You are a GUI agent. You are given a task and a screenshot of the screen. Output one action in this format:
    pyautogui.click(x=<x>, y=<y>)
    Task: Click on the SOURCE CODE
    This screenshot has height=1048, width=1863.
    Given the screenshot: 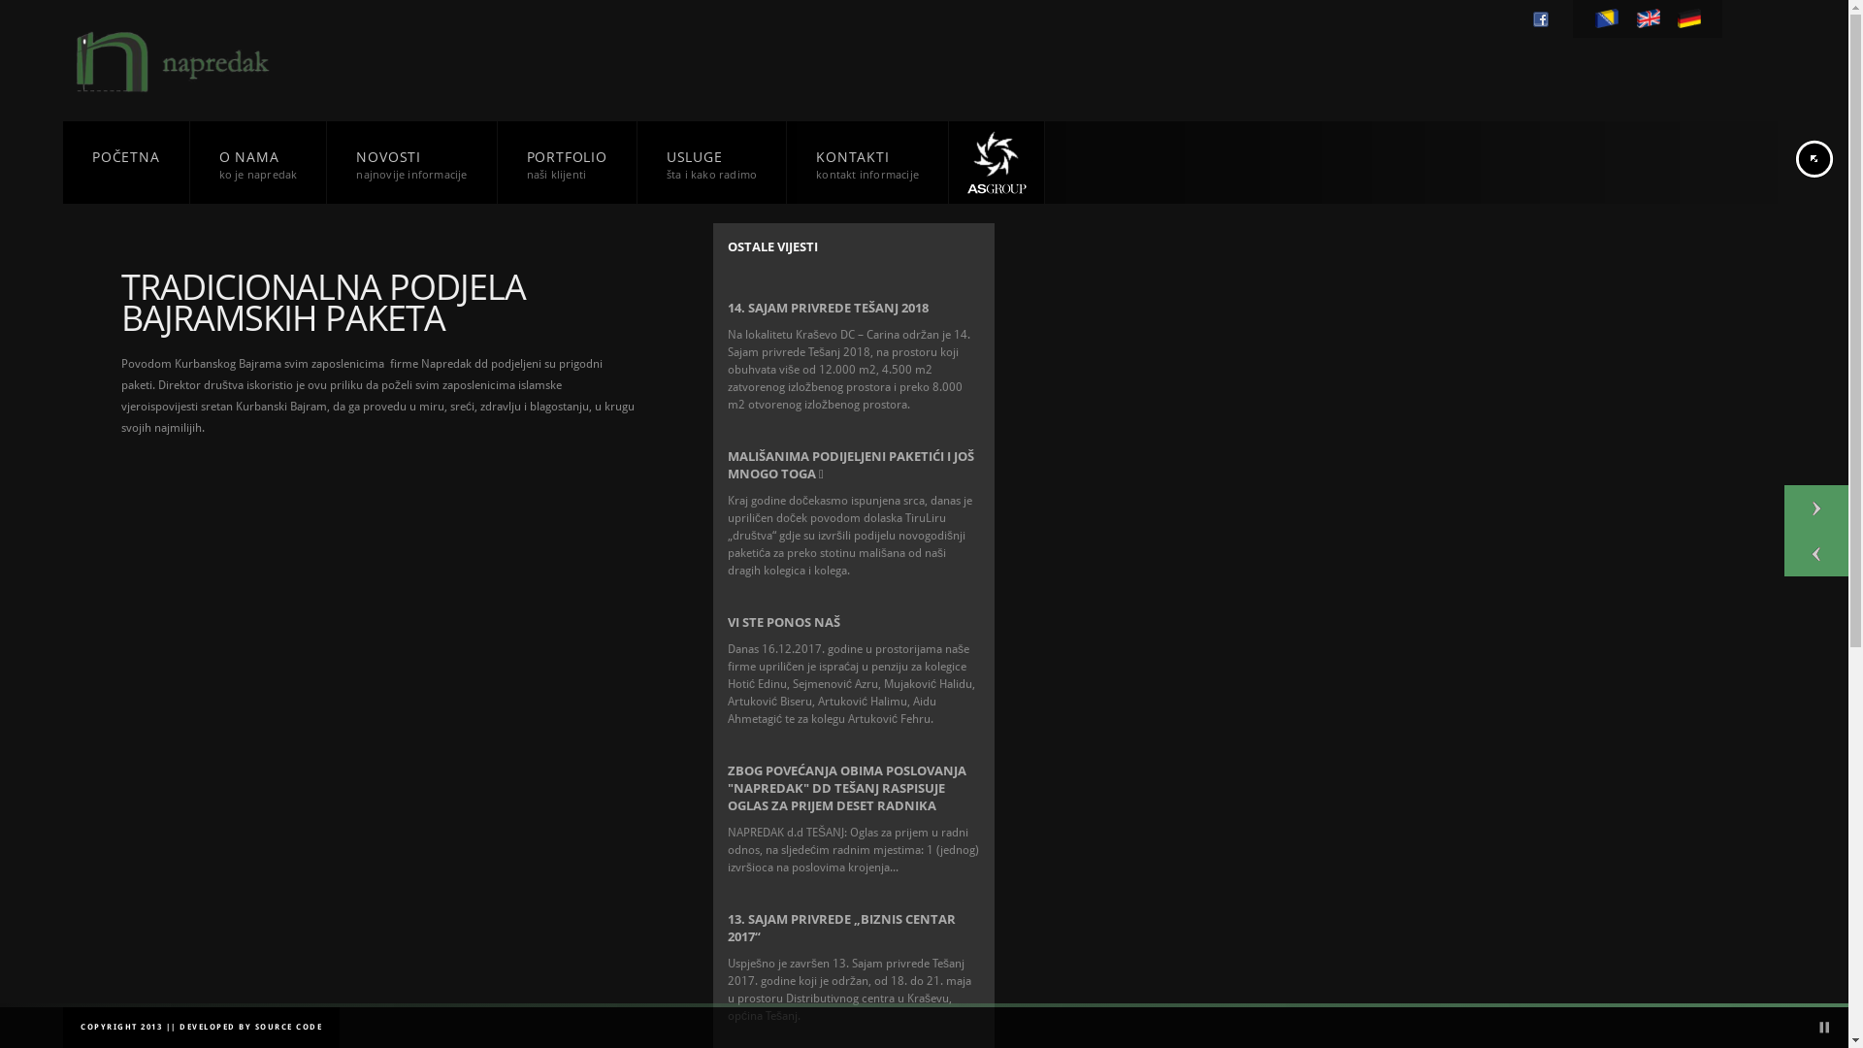 What is the action you would take?
    pyautogui.click(x=288, y=1027)
    